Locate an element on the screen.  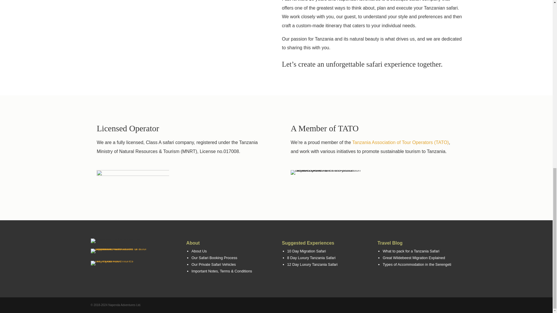
What to pack for a Tanzania Safari is located at coordinates (411, 251).